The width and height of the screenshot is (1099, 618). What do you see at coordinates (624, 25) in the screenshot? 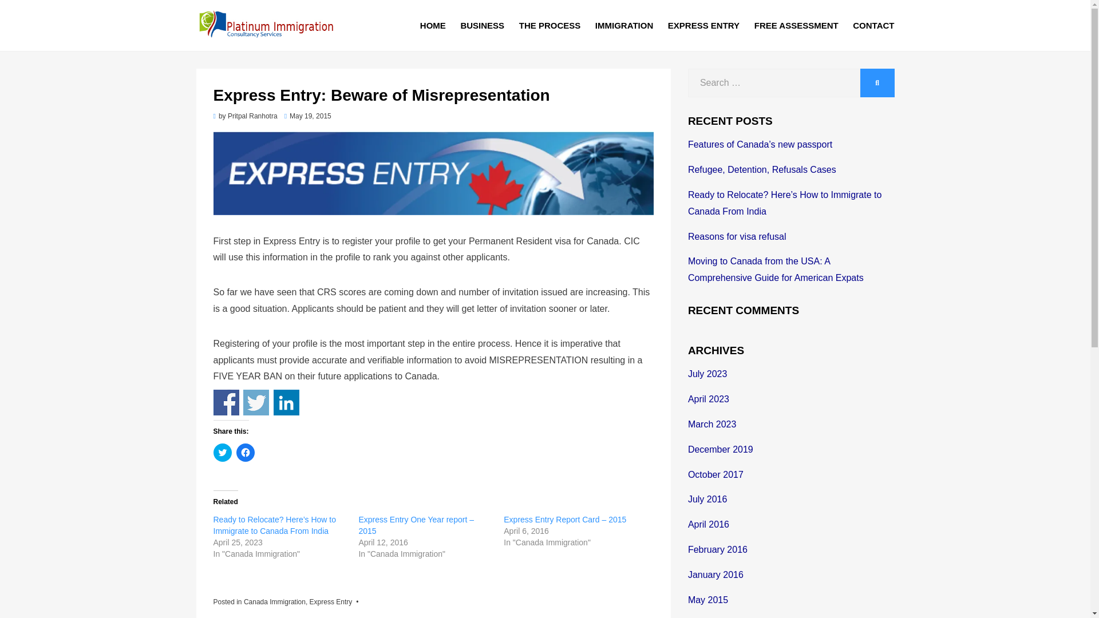
I see `IMMIGRATION` at bounding box center [624, 25].